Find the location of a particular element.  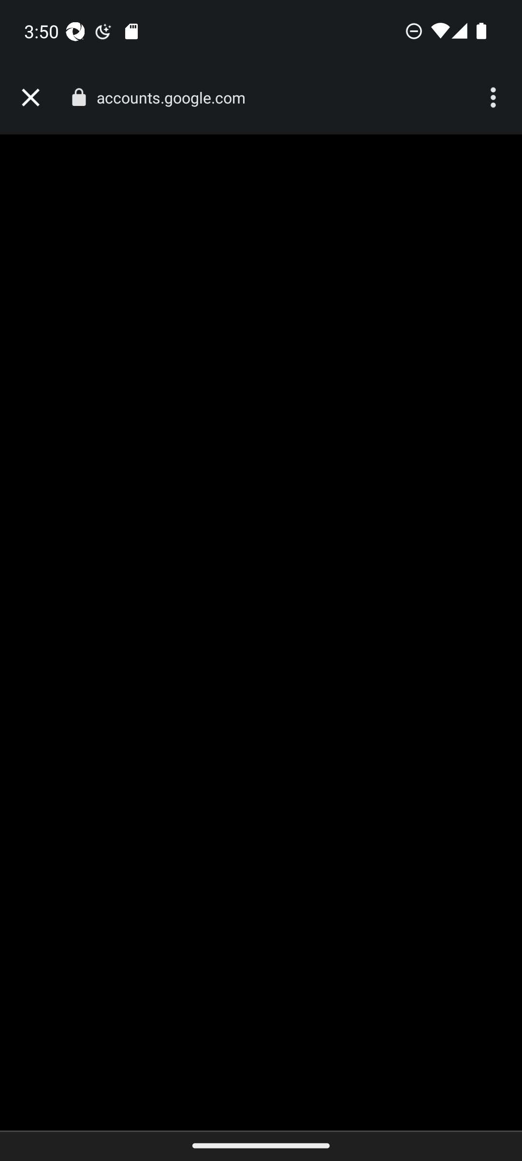

accounts.google.com is located at coordinates (176, 98).